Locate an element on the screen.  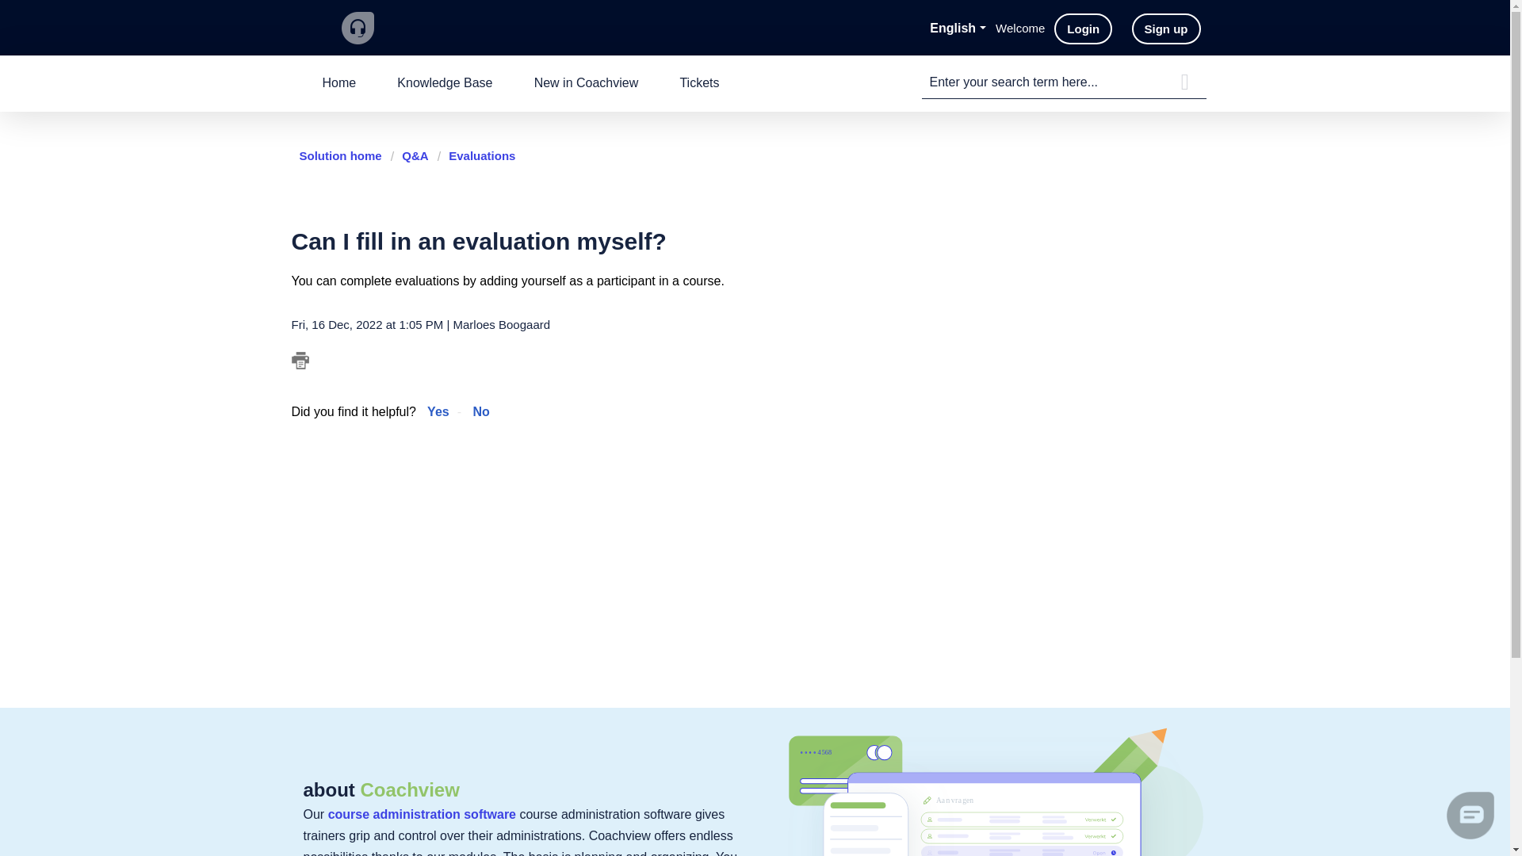
course administration software is located at coordinates (422, 814).